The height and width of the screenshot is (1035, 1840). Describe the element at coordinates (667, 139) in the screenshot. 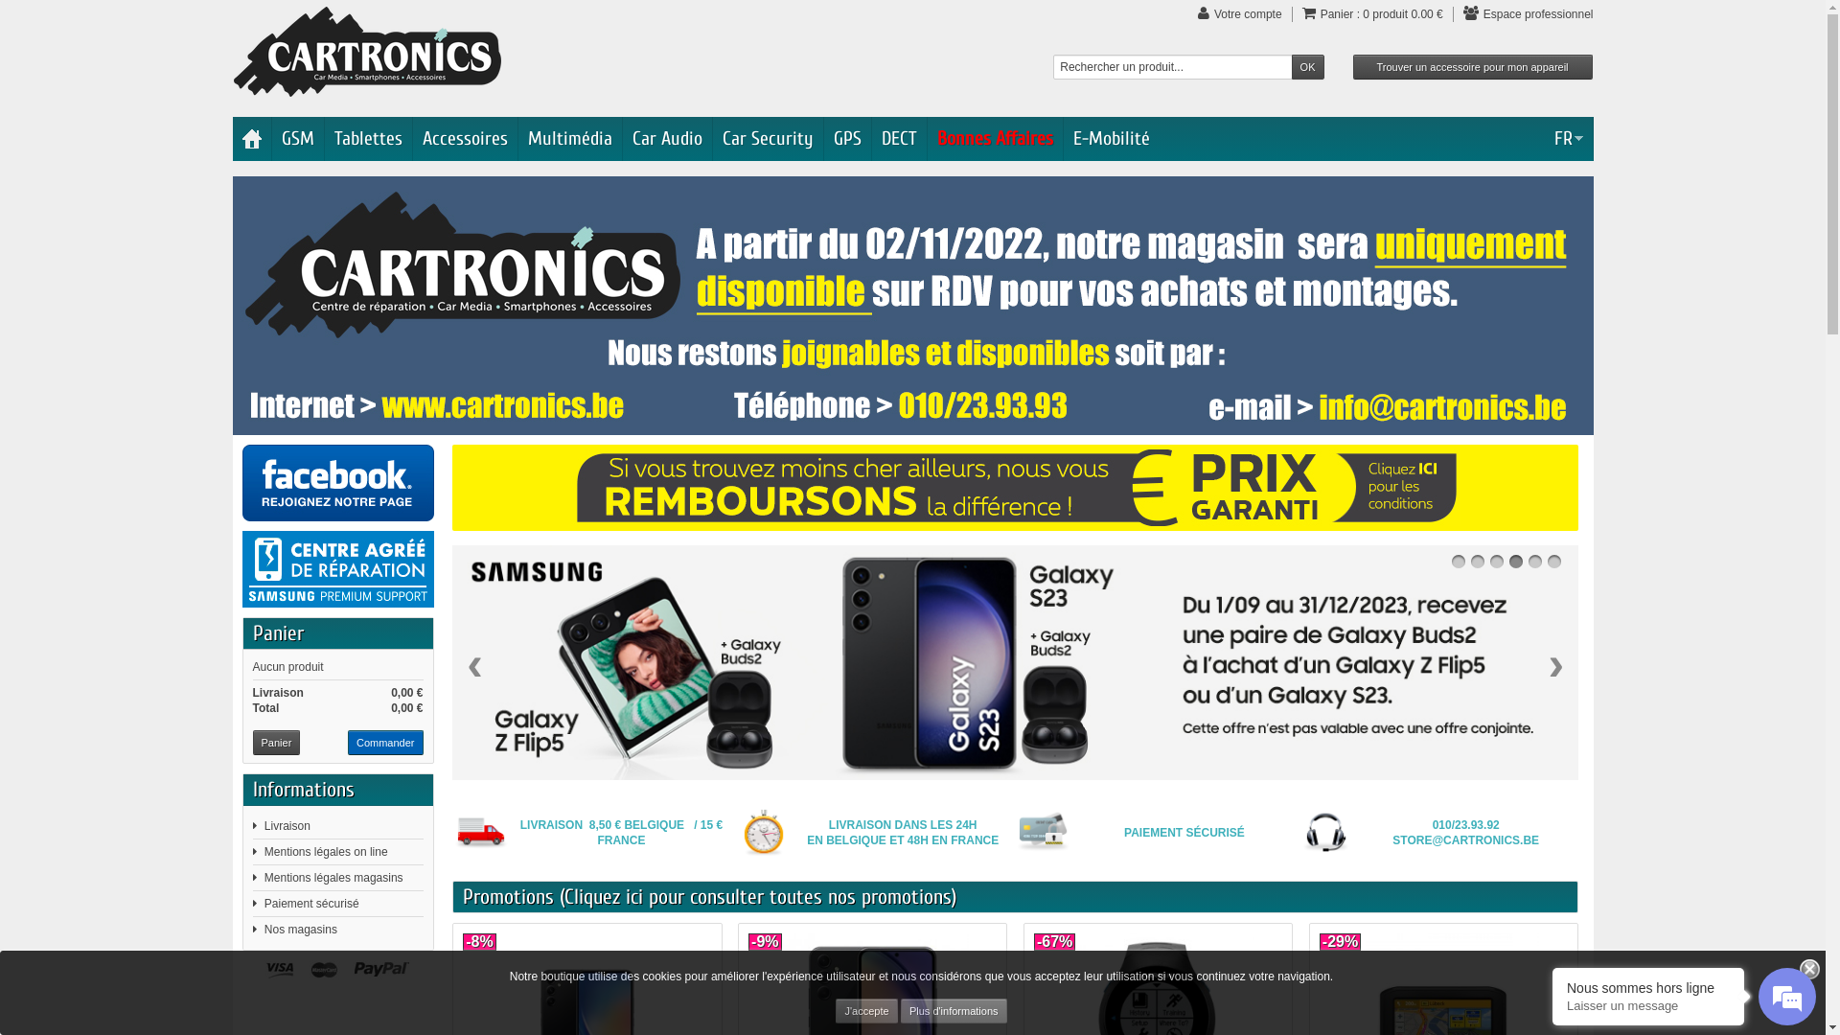

I see `Car Audio` at that location.